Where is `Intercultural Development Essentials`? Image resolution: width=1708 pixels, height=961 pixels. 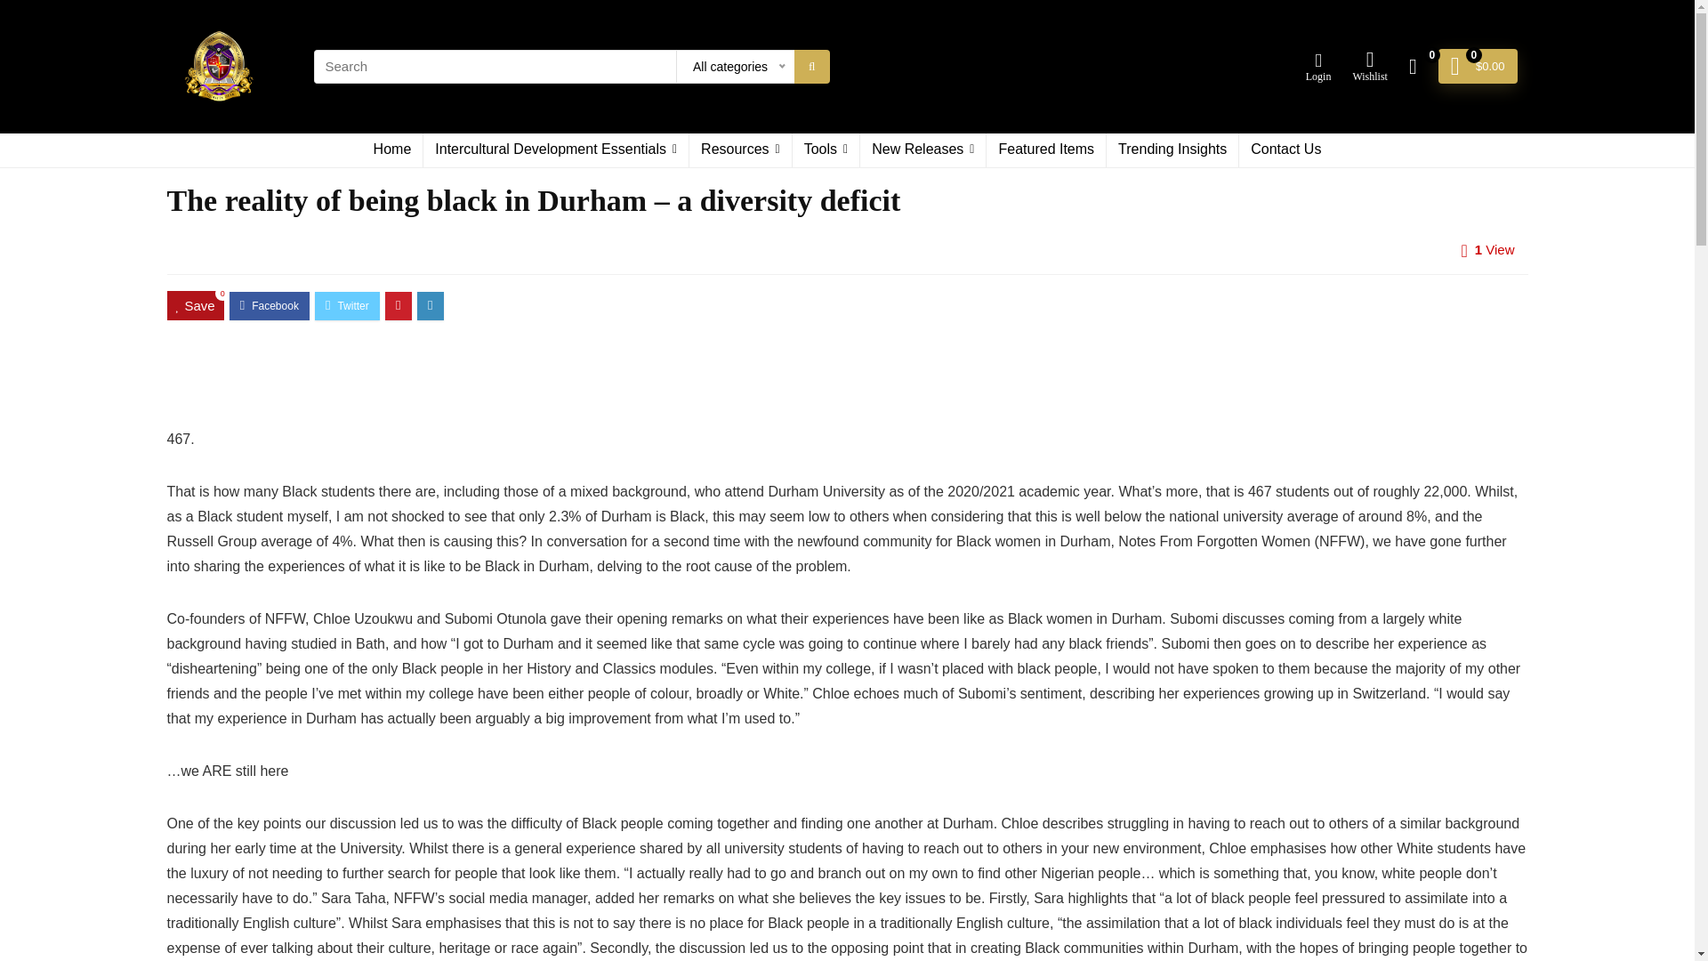
Intercultural Development Essentials is located at coordinates (555, 149).